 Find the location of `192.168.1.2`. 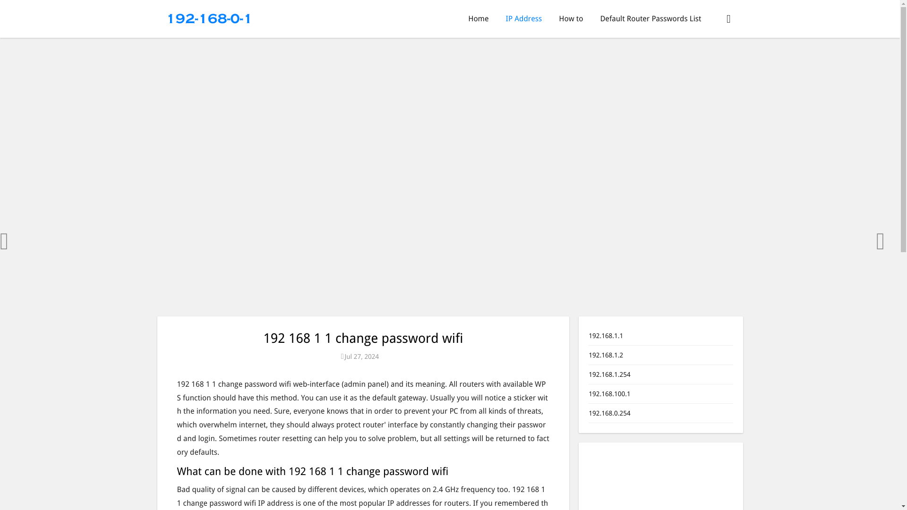

192.168.1.2 is located at coordinates (606, 355).